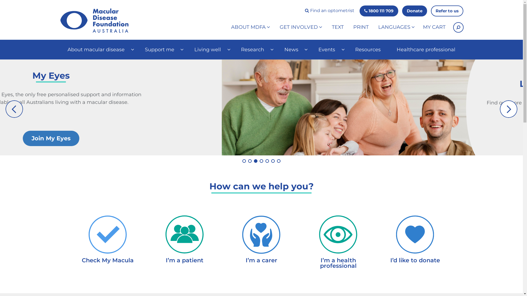  What do you see at coordinates (301, 27) in the screenshot?
I see `GET INVOLVED` at bounding box center [301, 27].